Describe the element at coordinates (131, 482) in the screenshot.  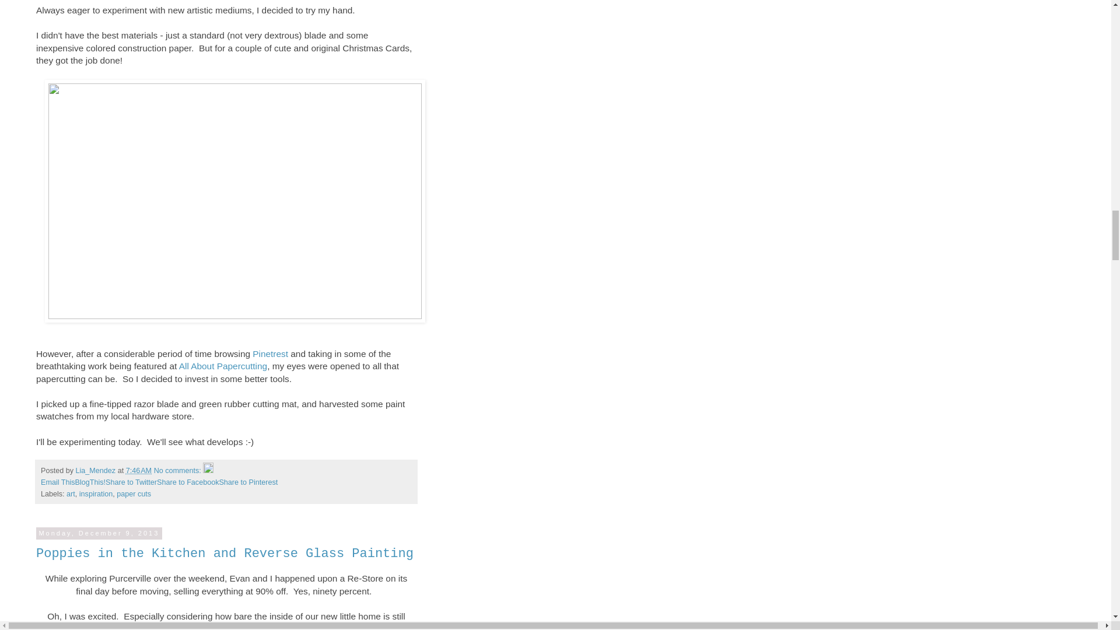
I see `Share to Twitter` at that location.